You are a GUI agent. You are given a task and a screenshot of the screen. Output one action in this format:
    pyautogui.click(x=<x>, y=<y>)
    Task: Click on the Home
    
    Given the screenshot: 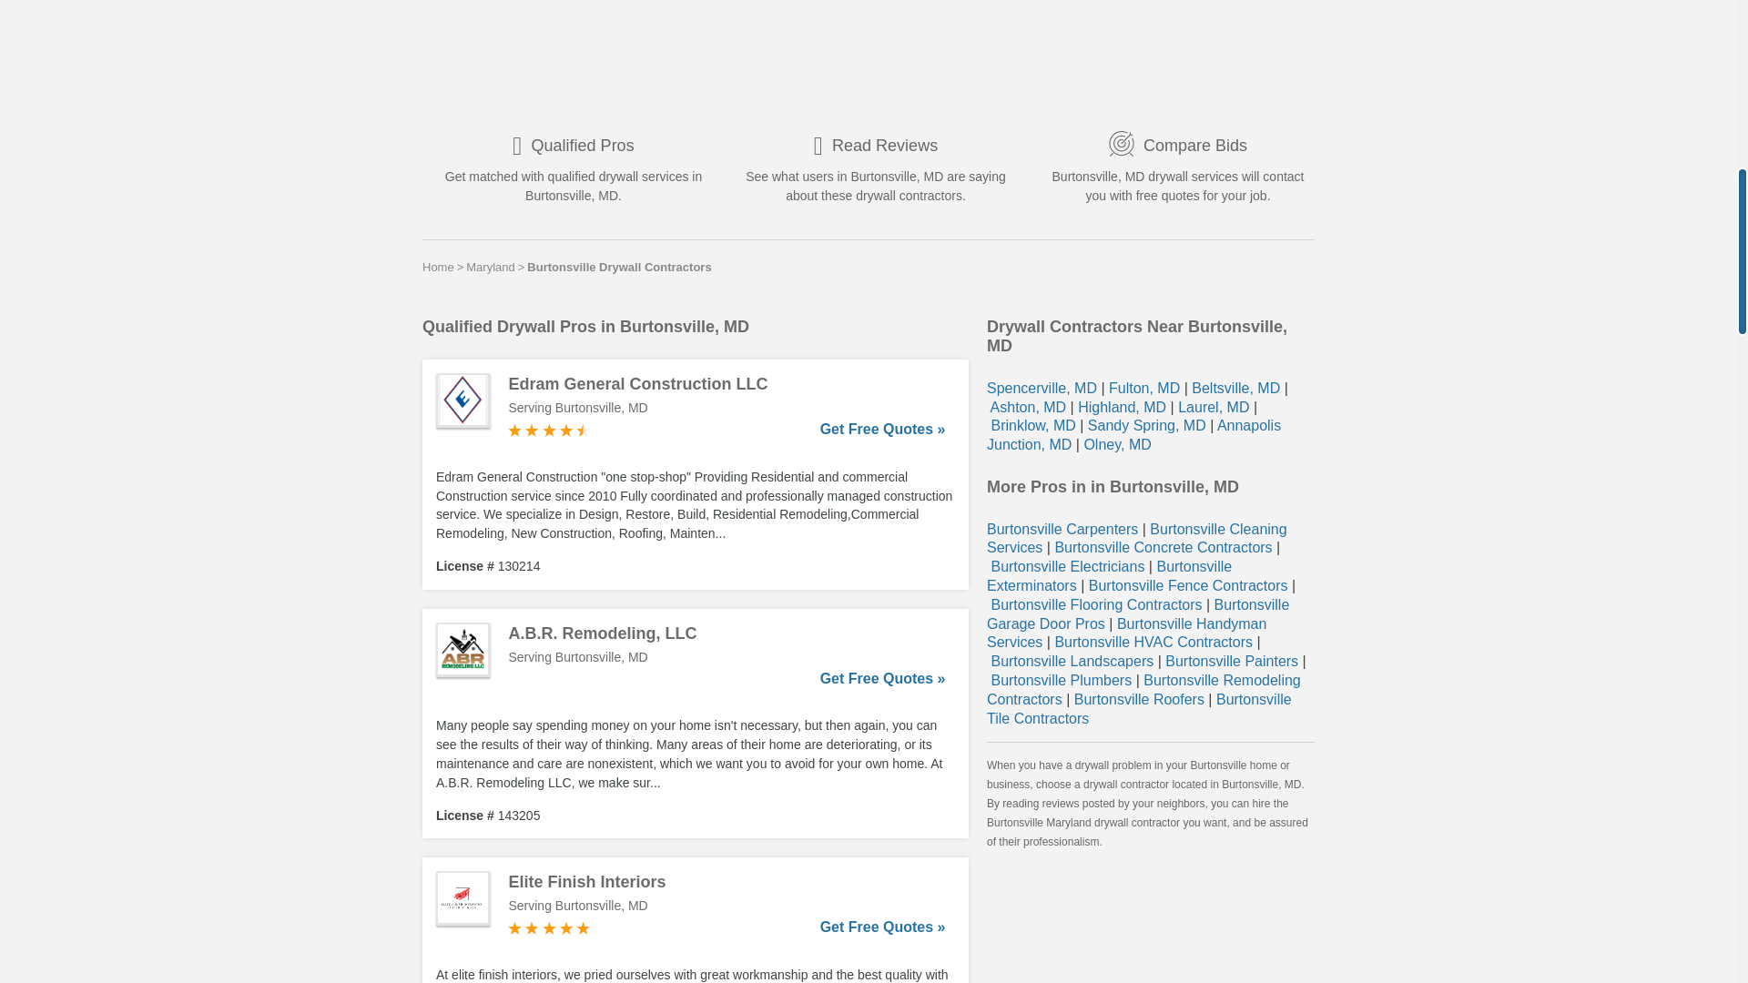 What is the action you would take?
    pyautogui.click(x=439, y=267)
    